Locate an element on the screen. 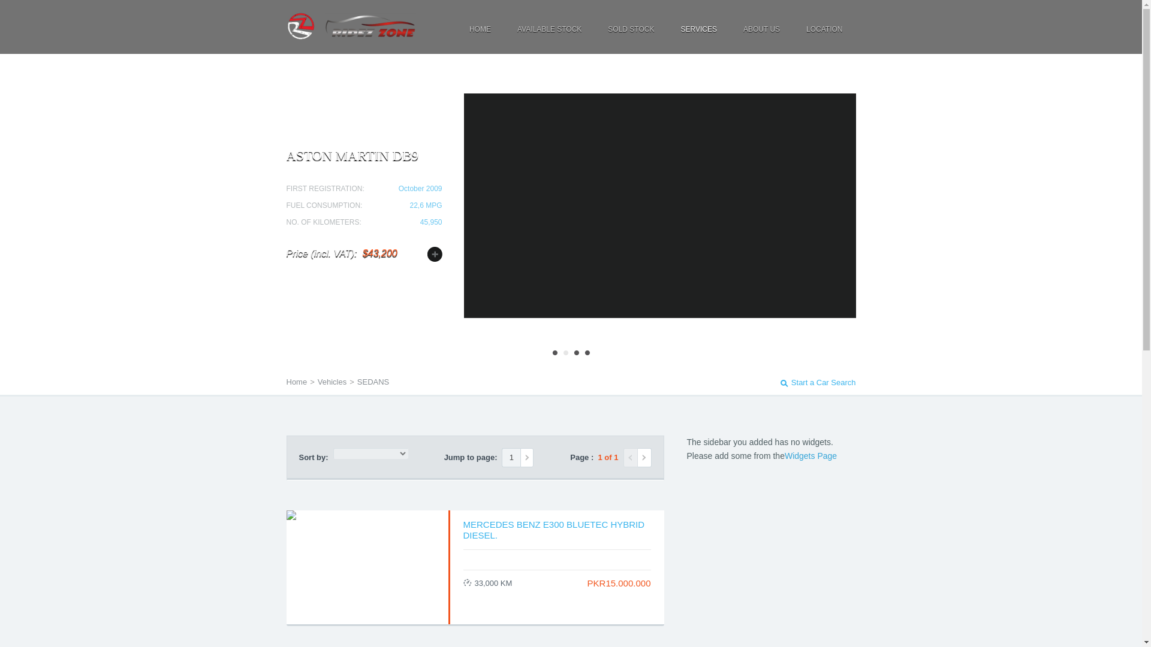 The height and width of the screenshot is (647, 1151). HOME is located at coordinates (480, 30).